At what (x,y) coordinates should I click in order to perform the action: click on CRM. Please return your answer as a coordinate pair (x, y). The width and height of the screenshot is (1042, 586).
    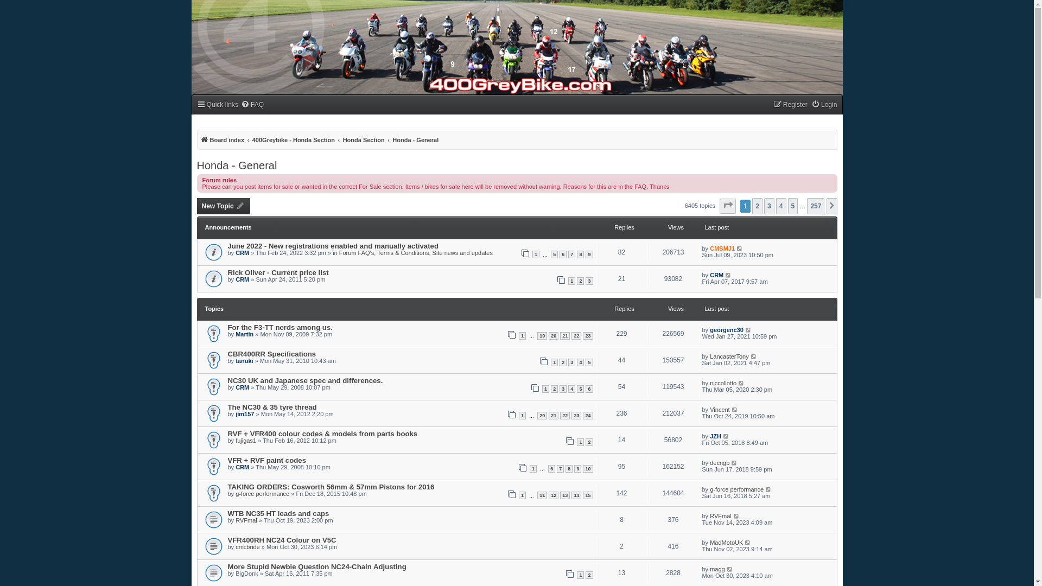
    Looking at the image, I should click on (242, 467).